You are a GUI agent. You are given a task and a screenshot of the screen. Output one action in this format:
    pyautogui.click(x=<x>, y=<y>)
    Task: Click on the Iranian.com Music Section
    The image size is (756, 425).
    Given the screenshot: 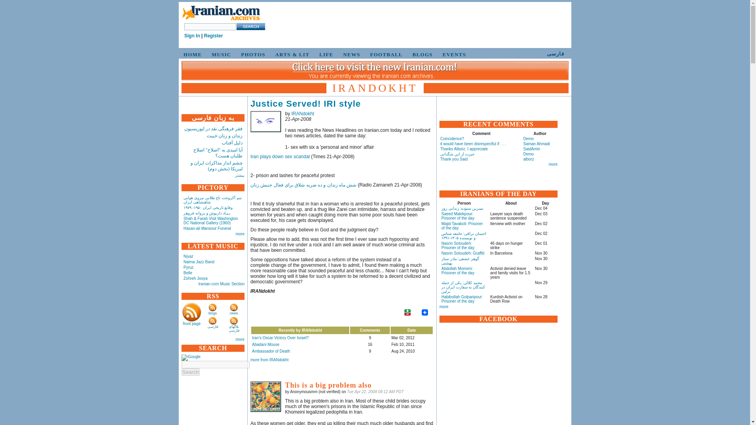 What is the action you would take?
    pyautogui.click(x=221, y=284)
    